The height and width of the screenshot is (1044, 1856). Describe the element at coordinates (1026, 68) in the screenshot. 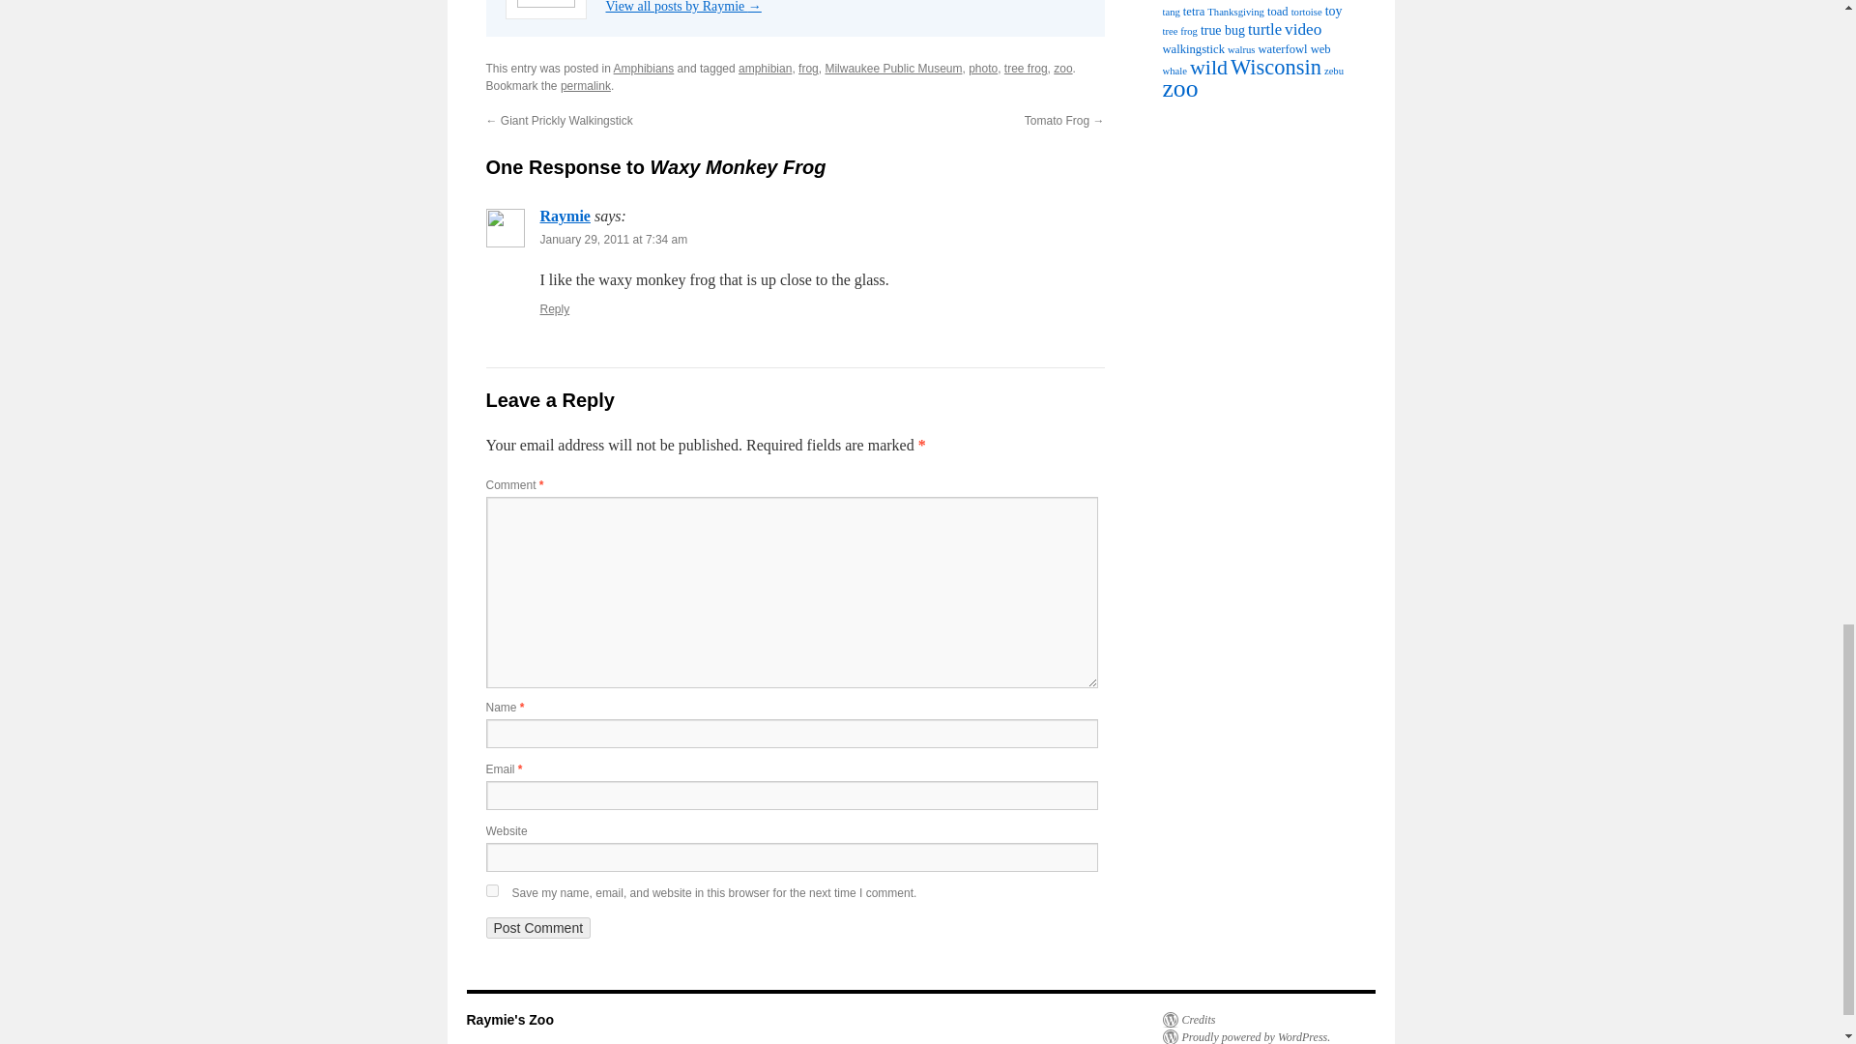

I see `tree frog` at that location.